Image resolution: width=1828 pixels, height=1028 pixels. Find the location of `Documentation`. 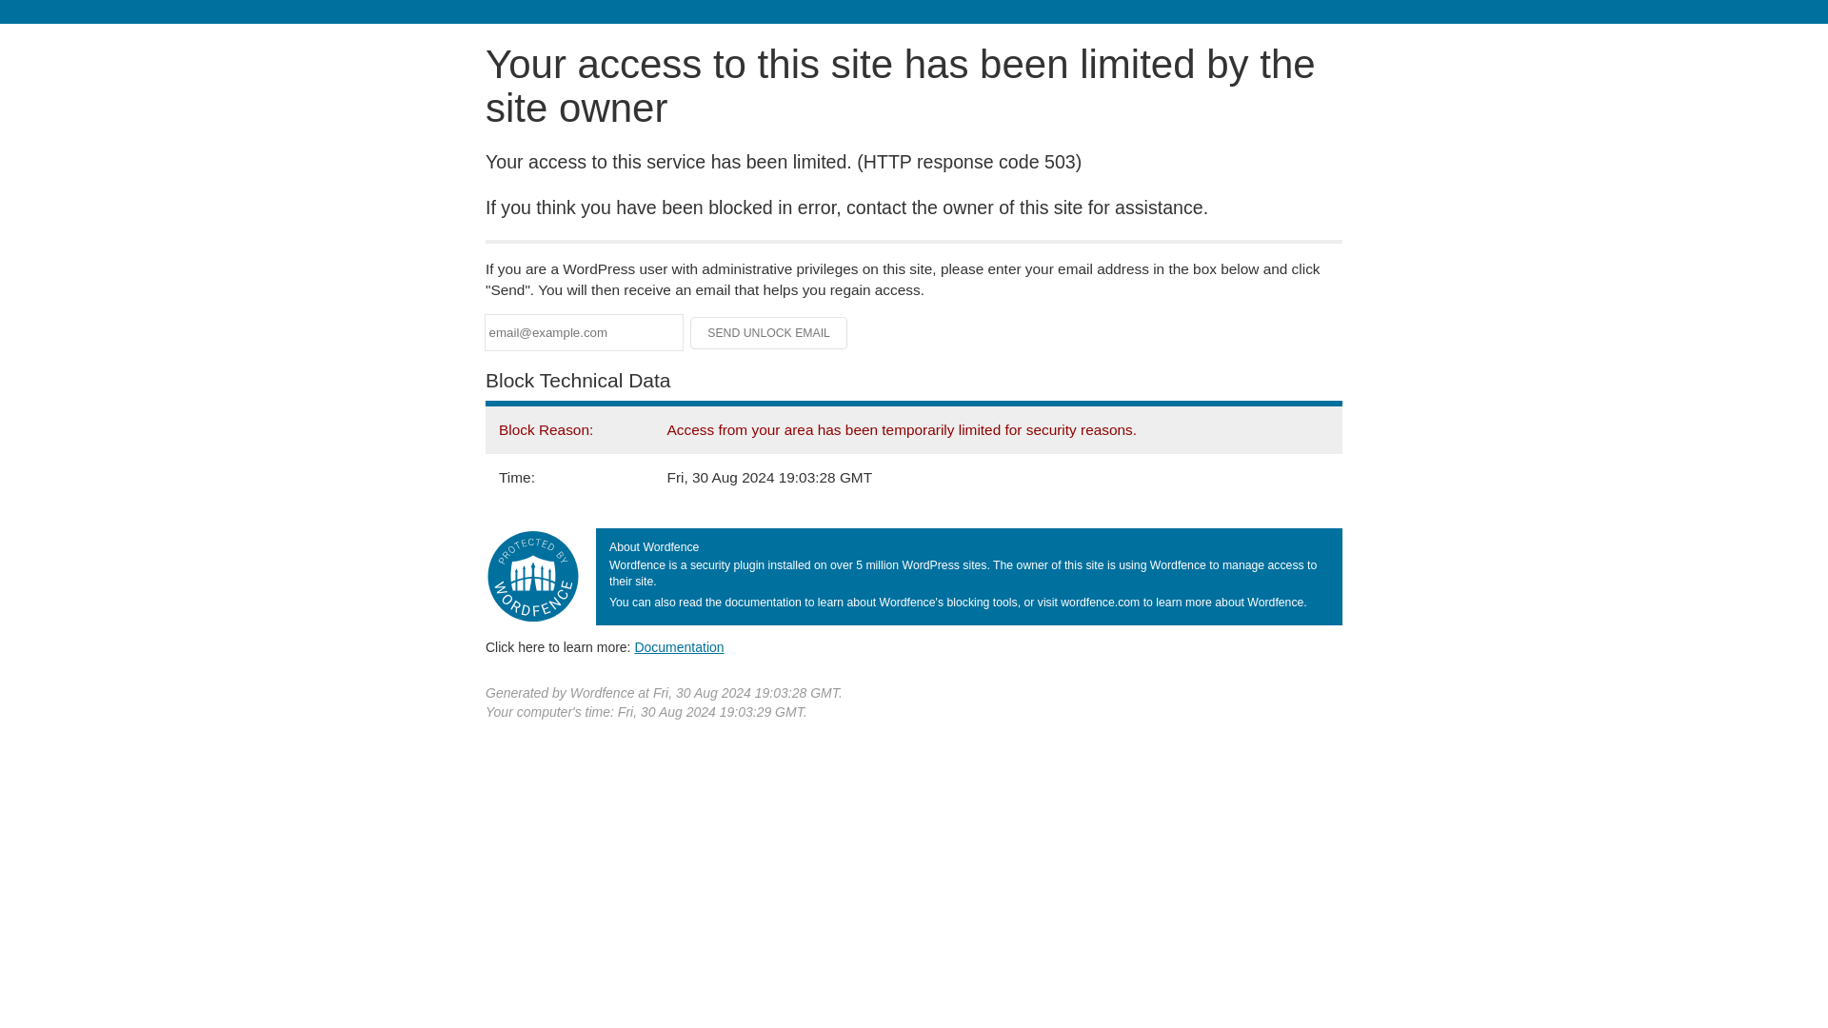

Documentation is located at coordinates (679, 646).